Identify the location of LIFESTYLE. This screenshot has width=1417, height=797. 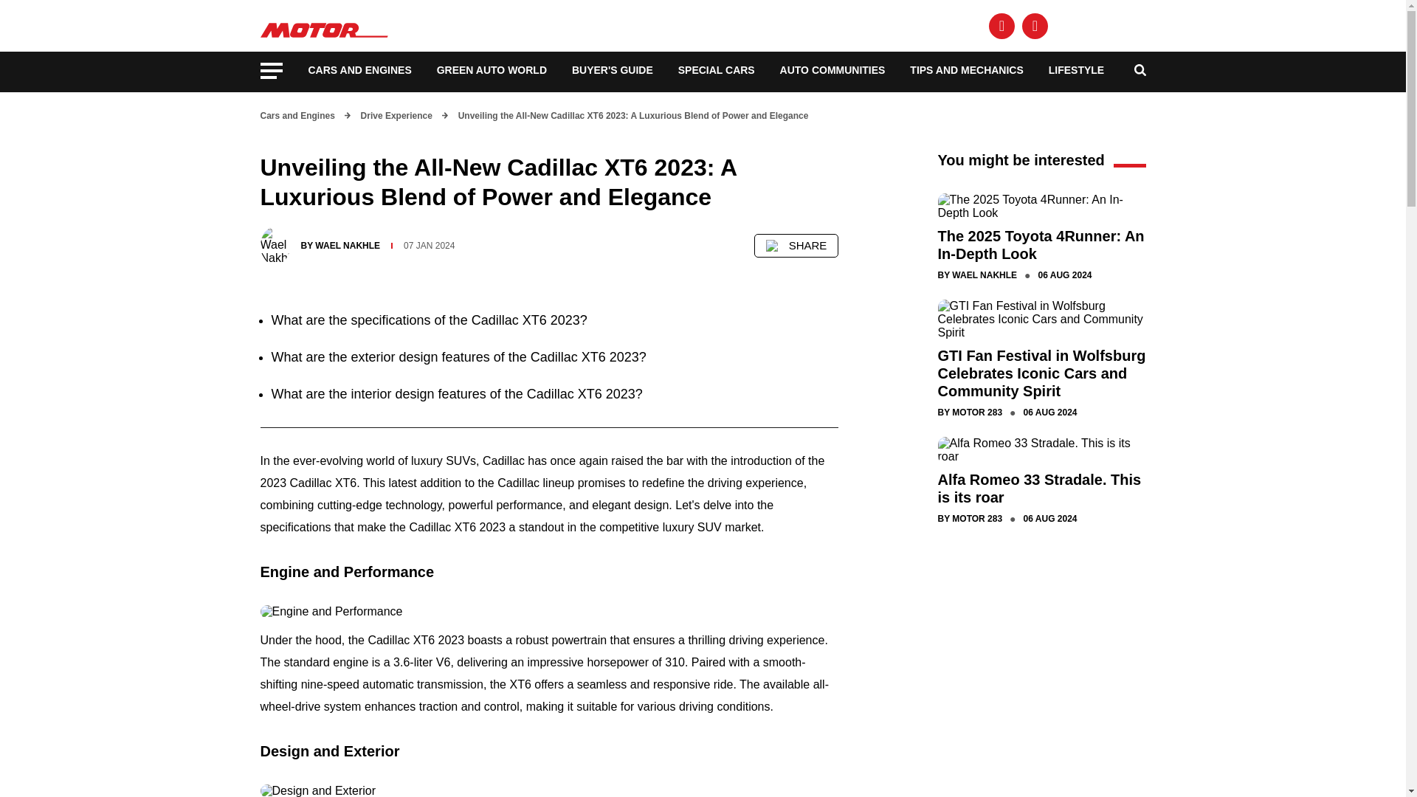
(1076, 69).